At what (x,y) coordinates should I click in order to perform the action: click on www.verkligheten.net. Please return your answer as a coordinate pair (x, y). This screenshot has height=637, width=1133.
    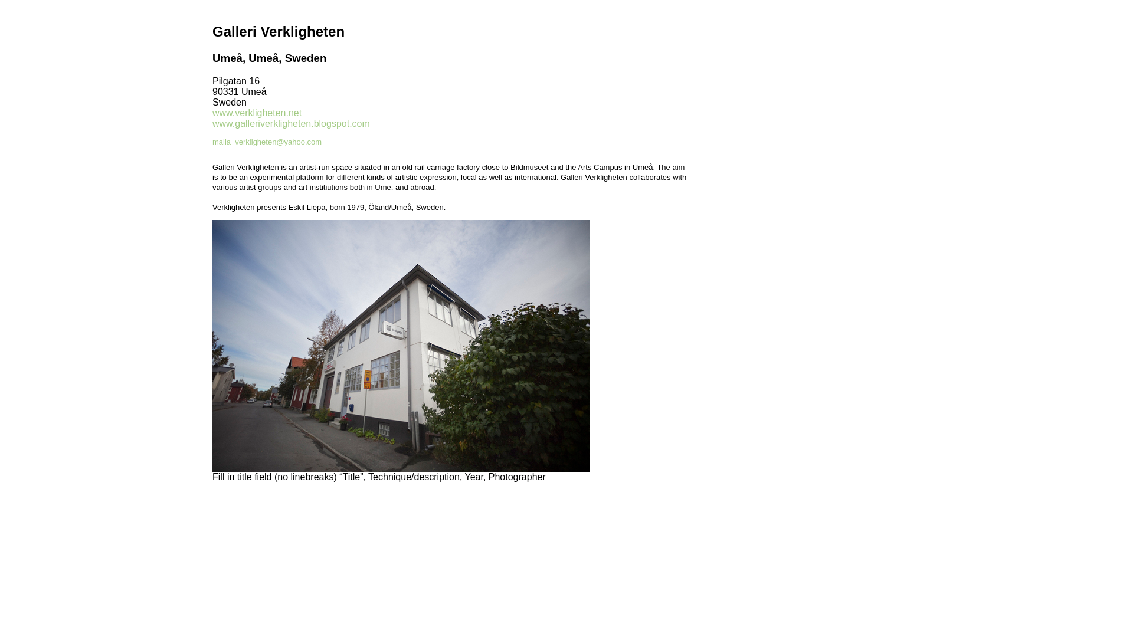
    Looking at the image, I should click on (257, 112).